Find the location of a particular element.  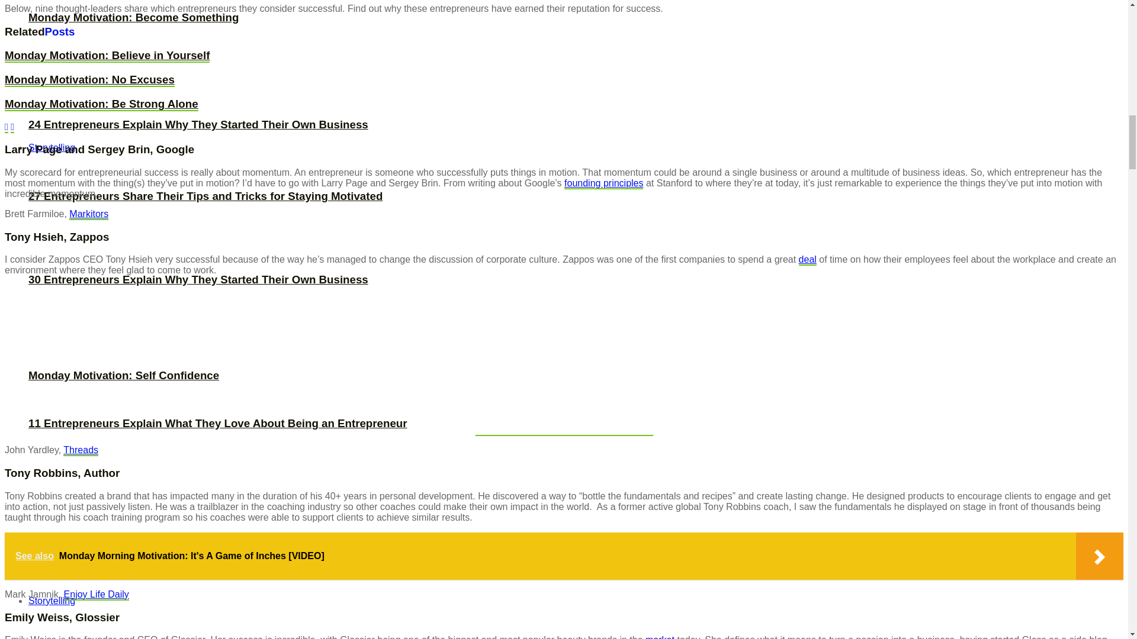

Previous is located at coordinates (6, 127).